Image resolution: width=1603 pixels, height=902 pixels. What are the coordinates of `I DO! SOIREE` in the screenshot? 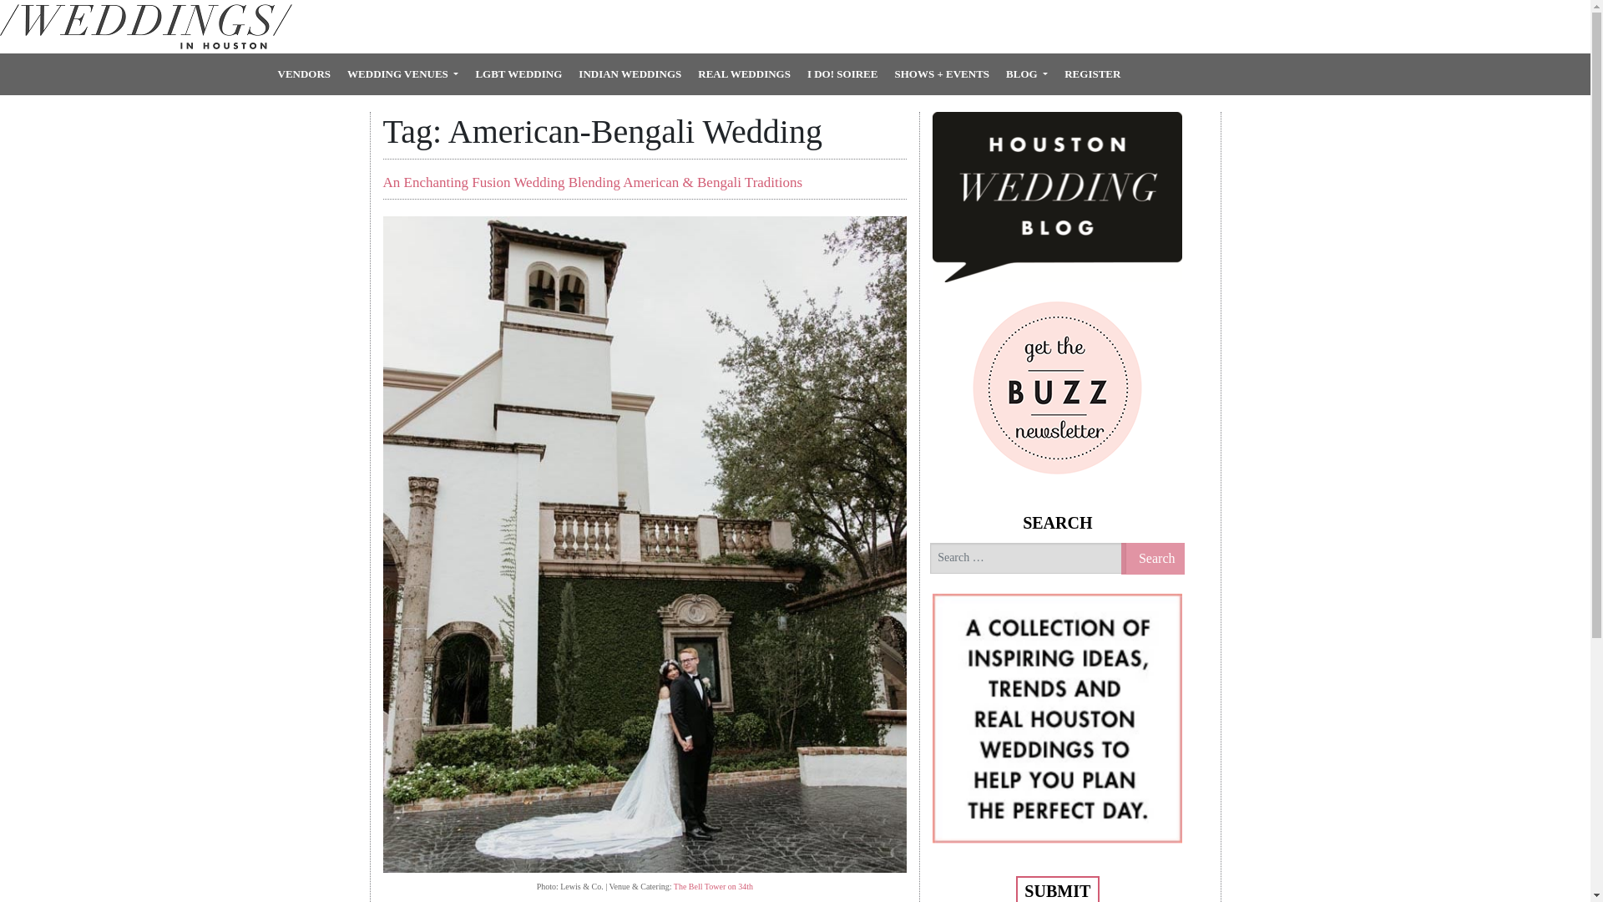 It's located at (842, 73).